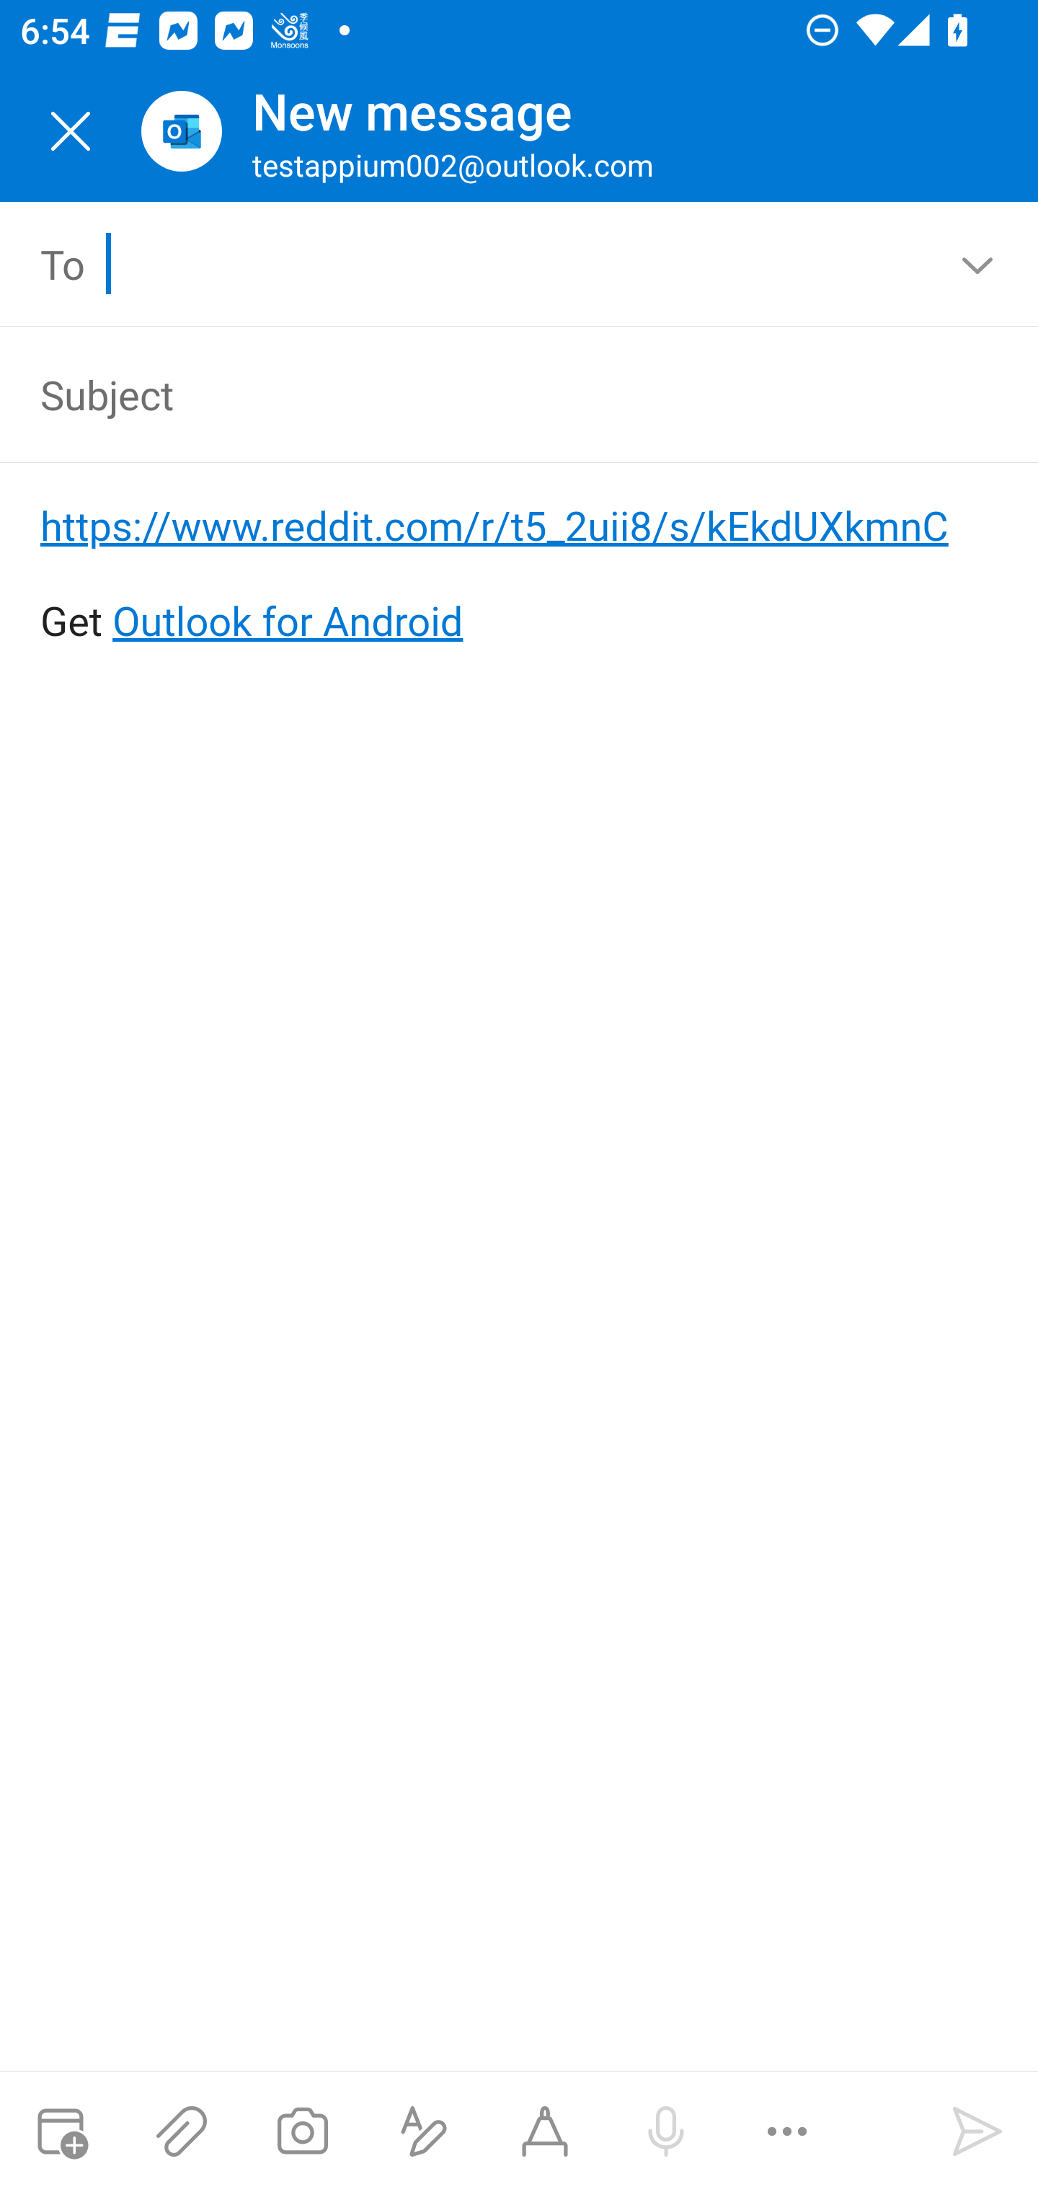 The height and width of the screenshot is (2192, 1038). I want to click on Start Ink compose, so click(545, 2131).